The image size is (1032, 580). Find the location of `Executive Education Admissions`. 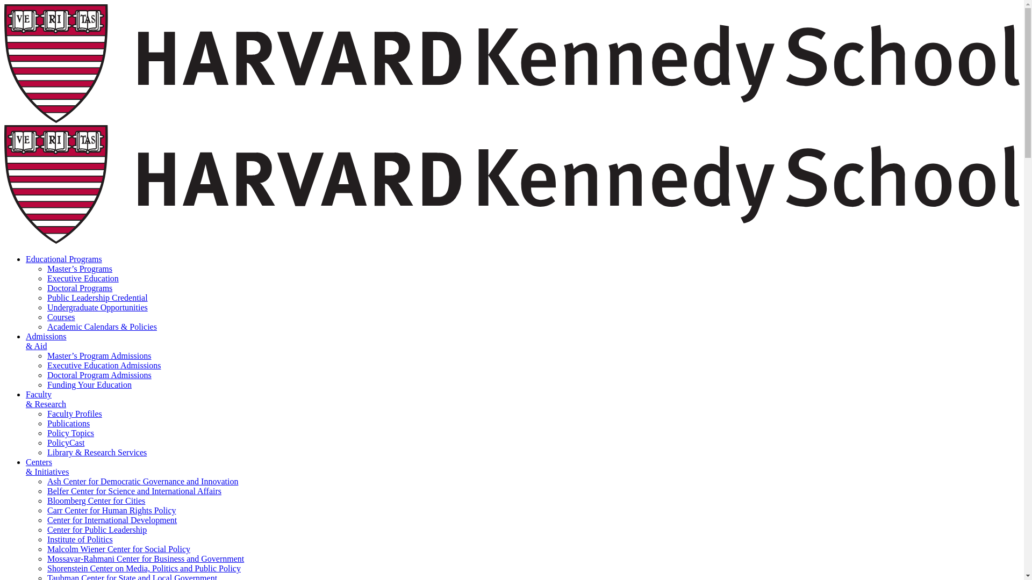

Executive Education Admissions is located at coordinates (104, 365).